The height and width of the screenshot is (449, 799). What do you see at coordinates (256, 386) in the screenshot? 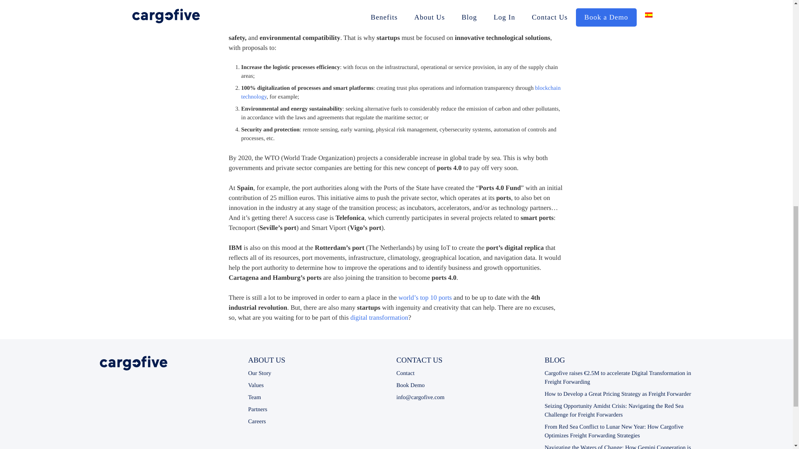
I see `Values` at bounding box center [256, 386].